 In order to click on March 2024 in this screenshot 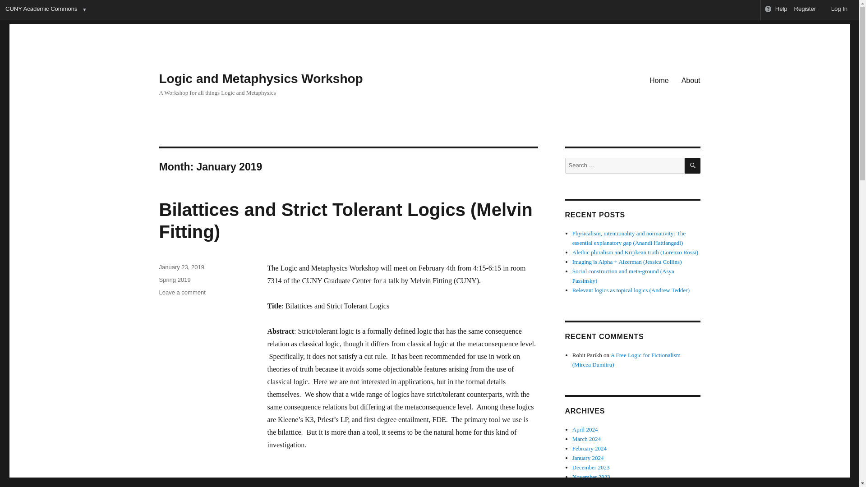, I will do `click(586, 438)`.